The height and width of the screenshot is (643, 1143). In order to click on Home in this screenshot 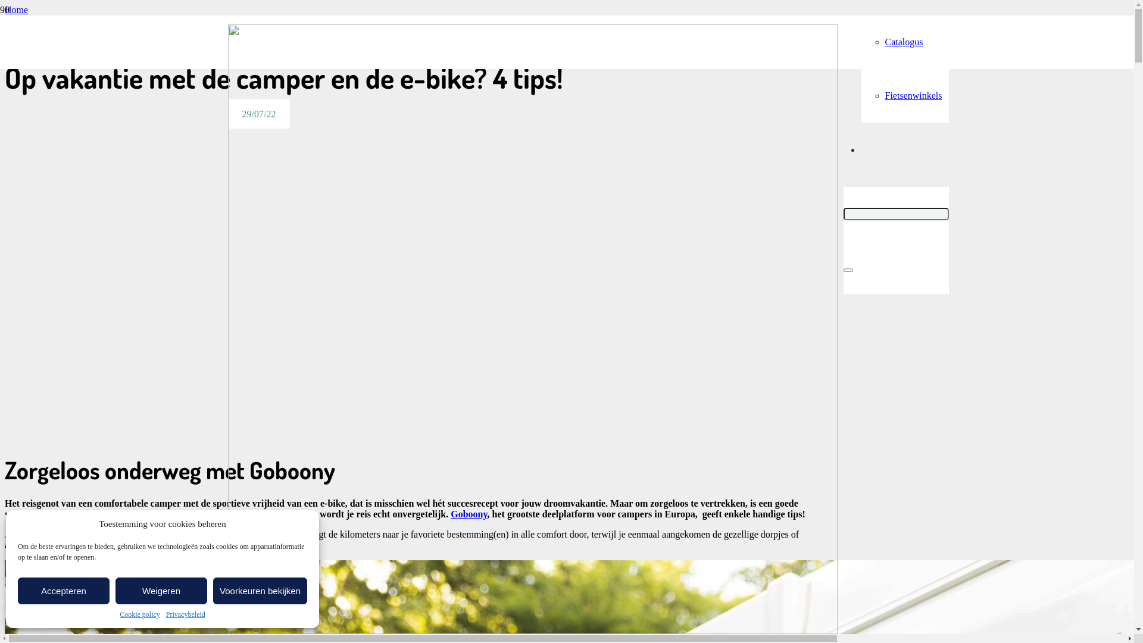, I will do `click(17, 10)`.